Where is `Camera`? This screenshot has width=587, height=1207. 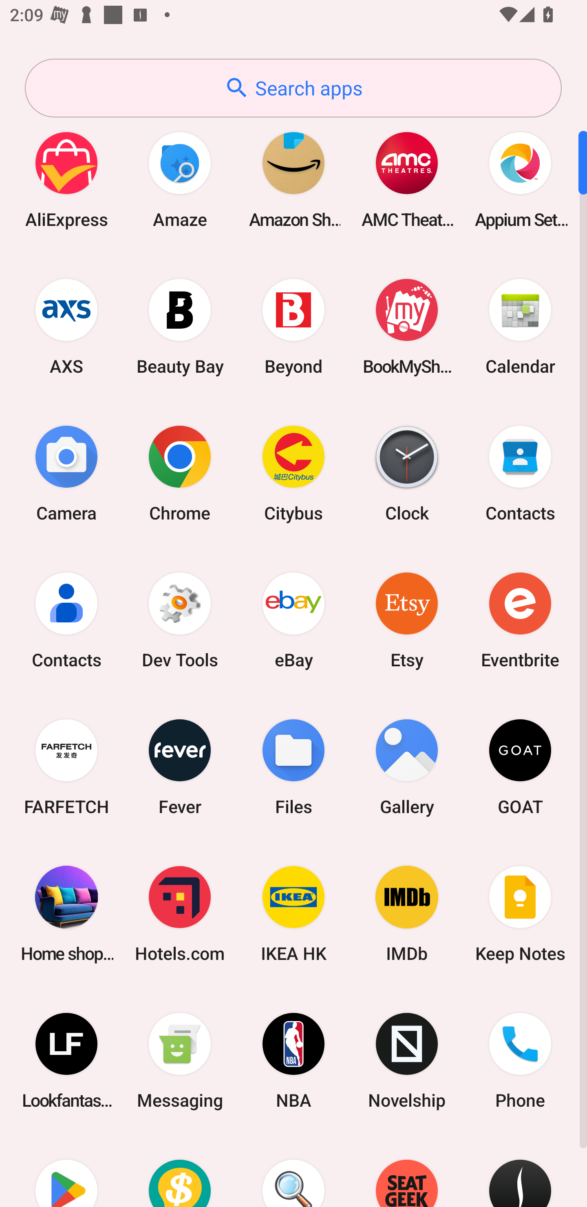
Camera is located at coordinates (66, 473).